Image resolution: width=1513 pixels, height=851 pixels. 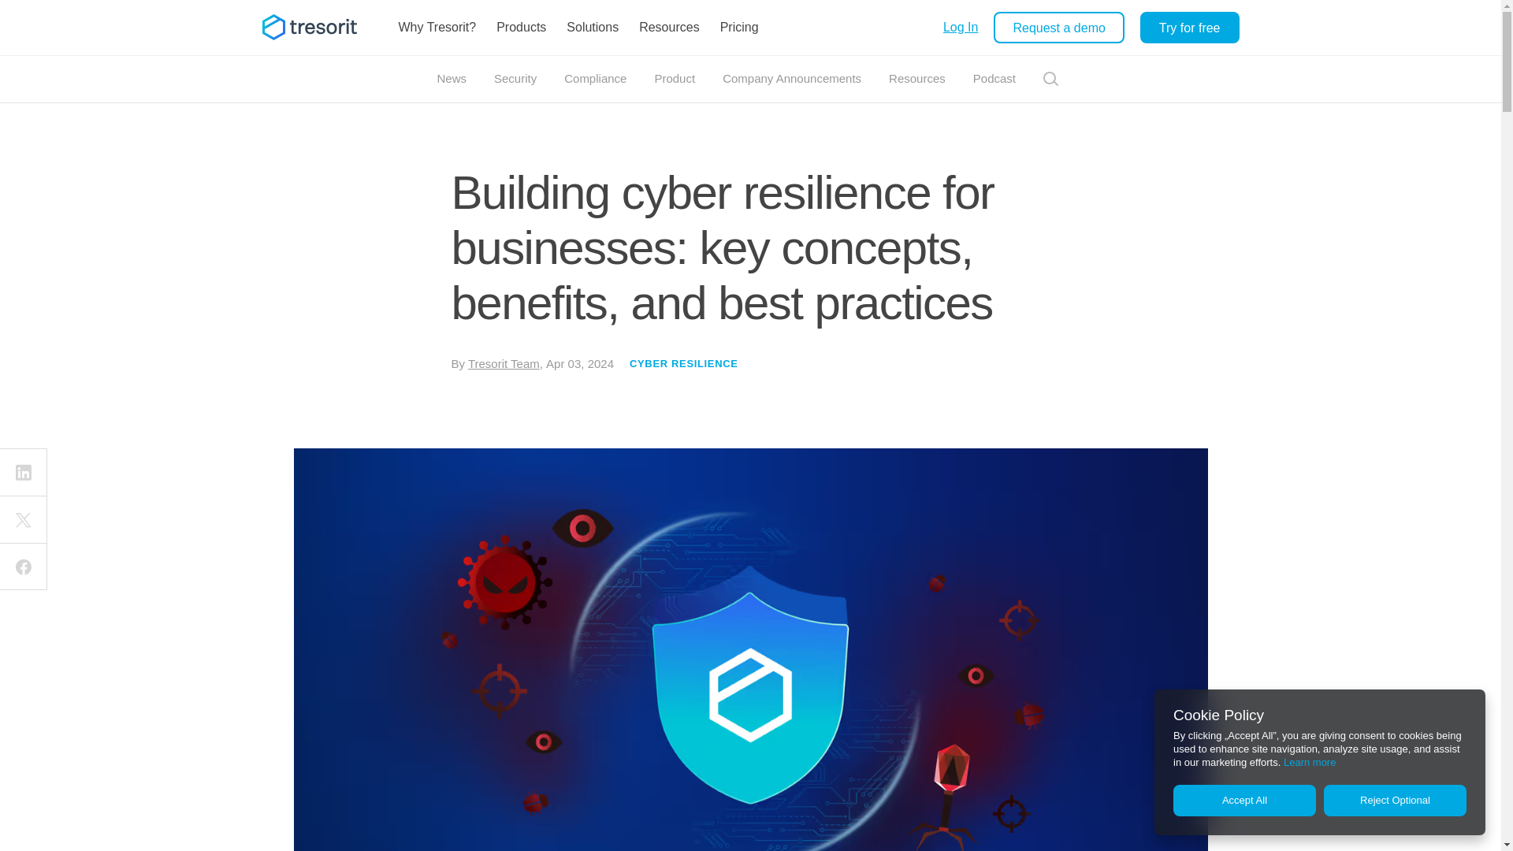 I want to click on Reject Optional, so click(x=1395, y=800).